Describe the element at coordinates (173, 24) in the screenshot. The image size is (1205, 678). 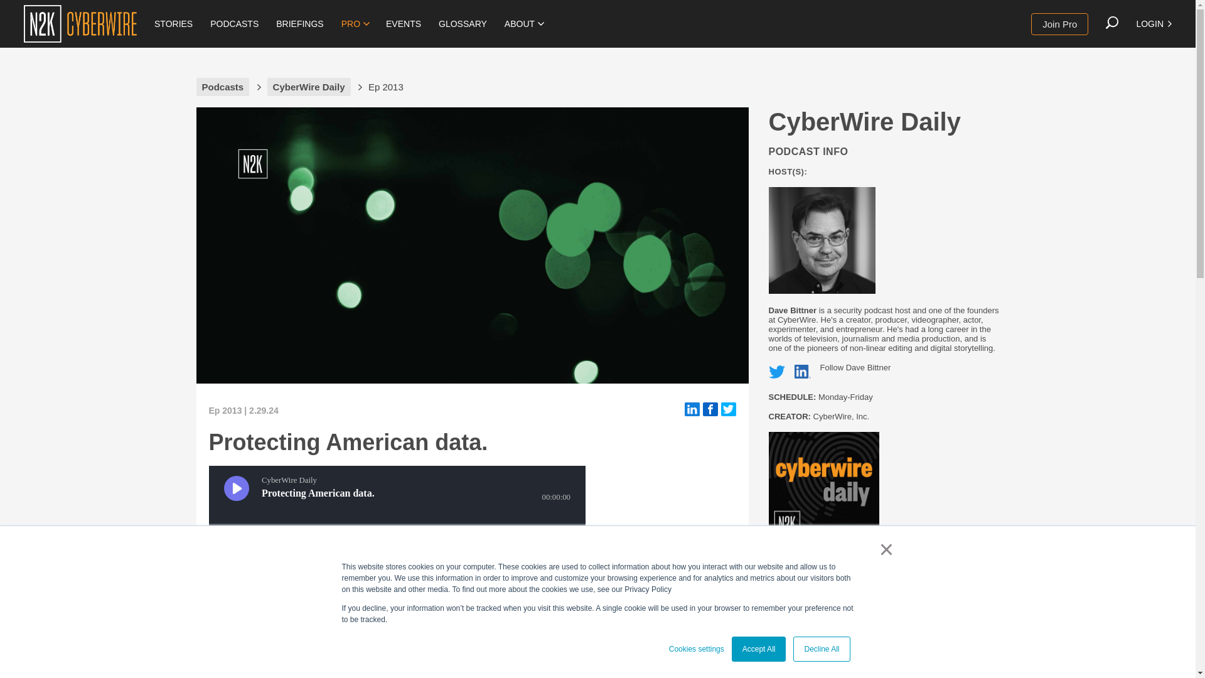
I see `STORIES` at that location.